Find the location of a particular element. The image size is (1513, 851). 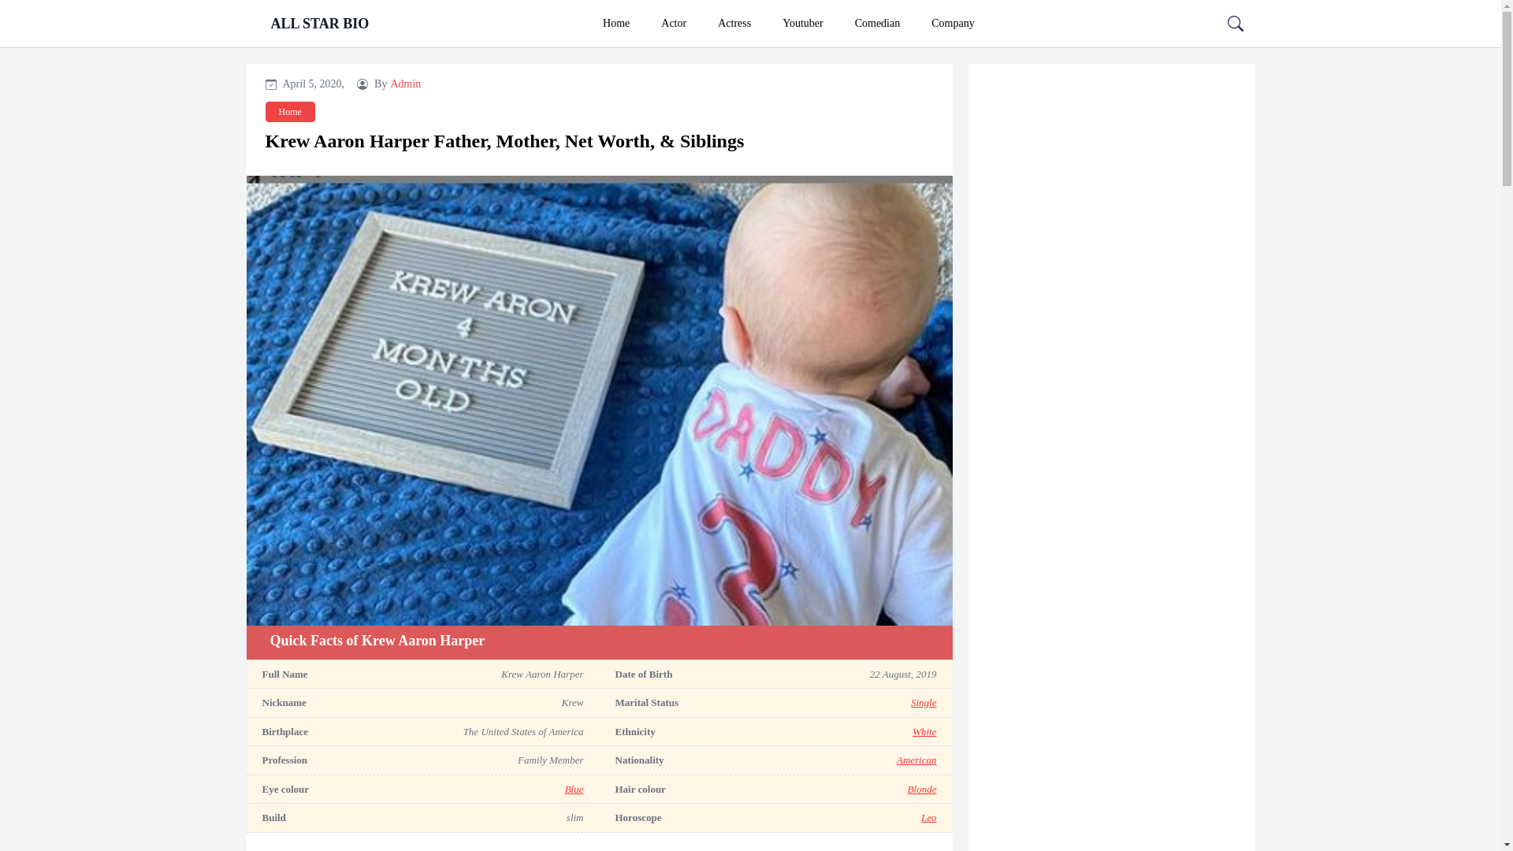

Youtuber is located at coordinates (802, 24).